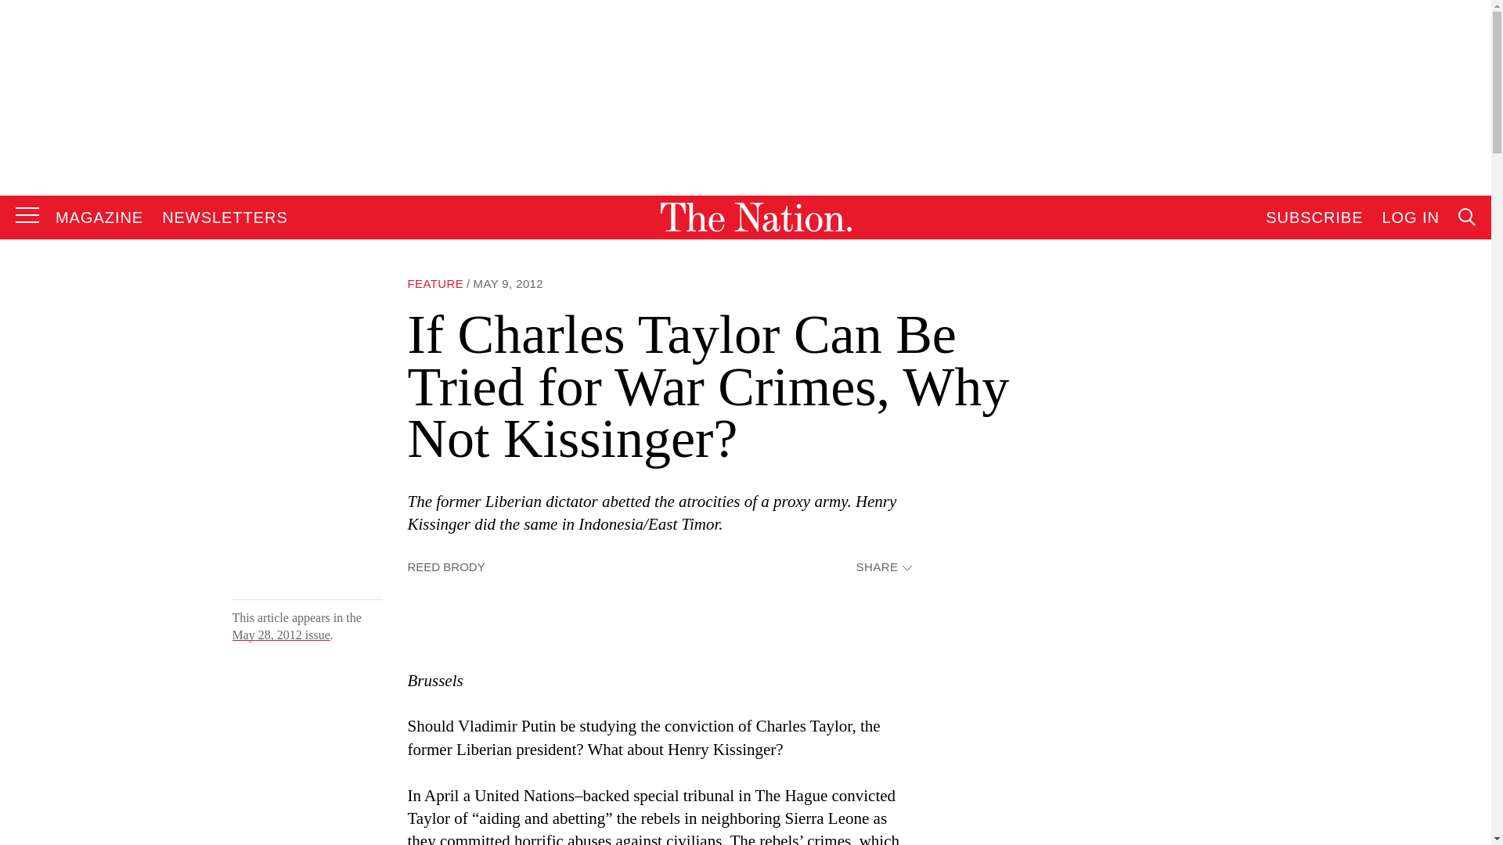 The height and width of the screenshot is (845, 1503). Describe the element at coordinates (280, 635) in the screenshot. I see `May 28, 2012 issue` at that location.